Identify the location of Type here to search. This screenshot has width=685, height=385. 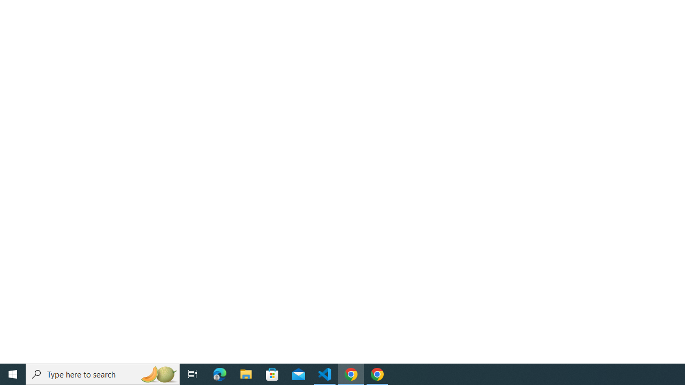
(103, 374).